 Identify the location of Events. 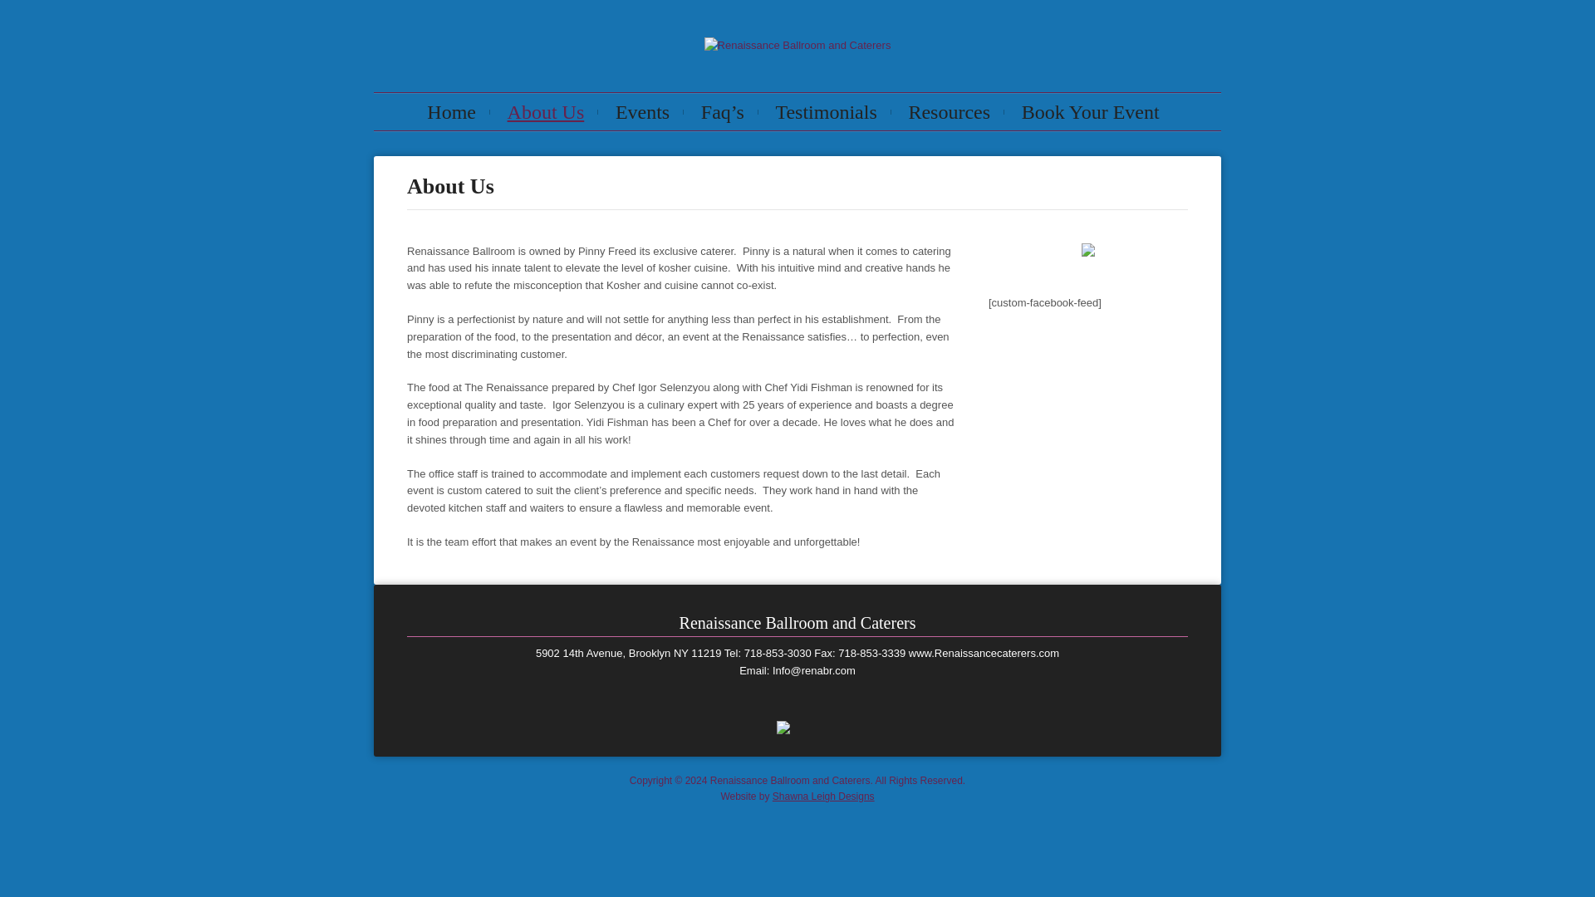
(642, 112).